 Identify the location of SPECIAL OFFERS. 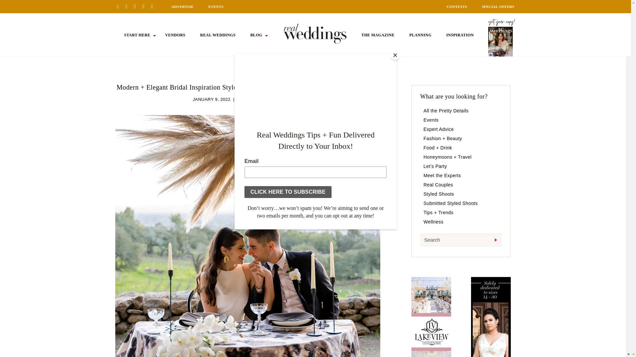
(498, 7).